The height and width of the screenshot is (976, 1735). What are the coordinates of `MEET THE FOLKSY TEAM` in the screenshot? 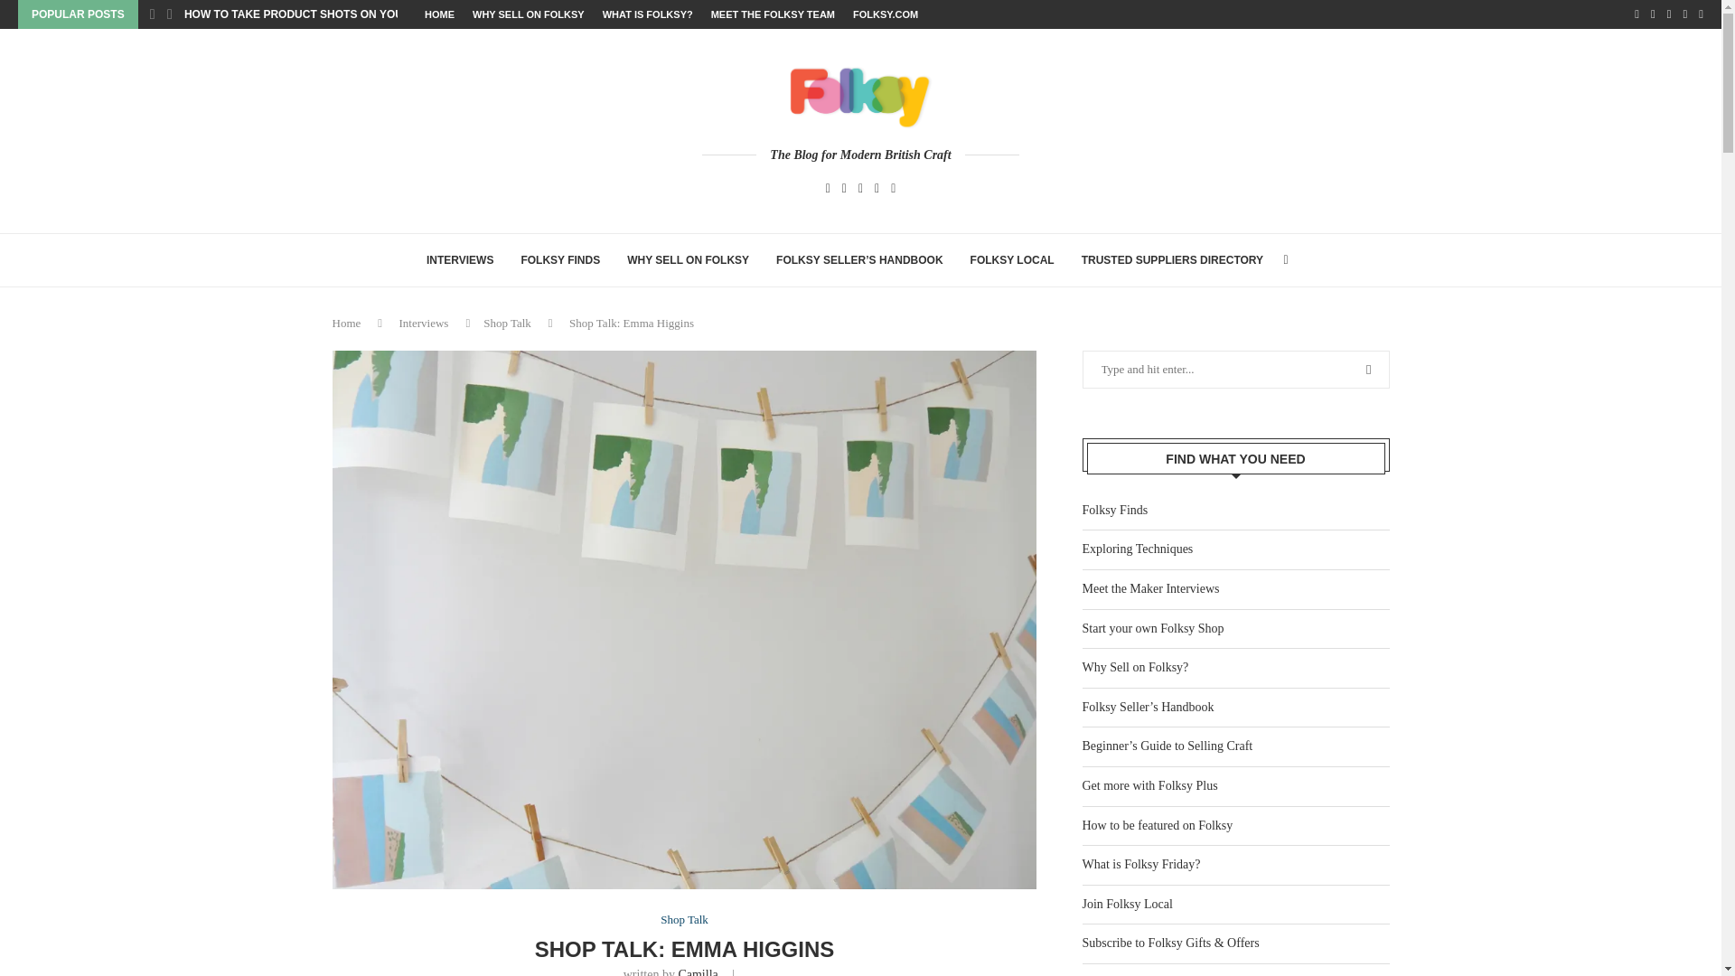 It's located at (773, 14).